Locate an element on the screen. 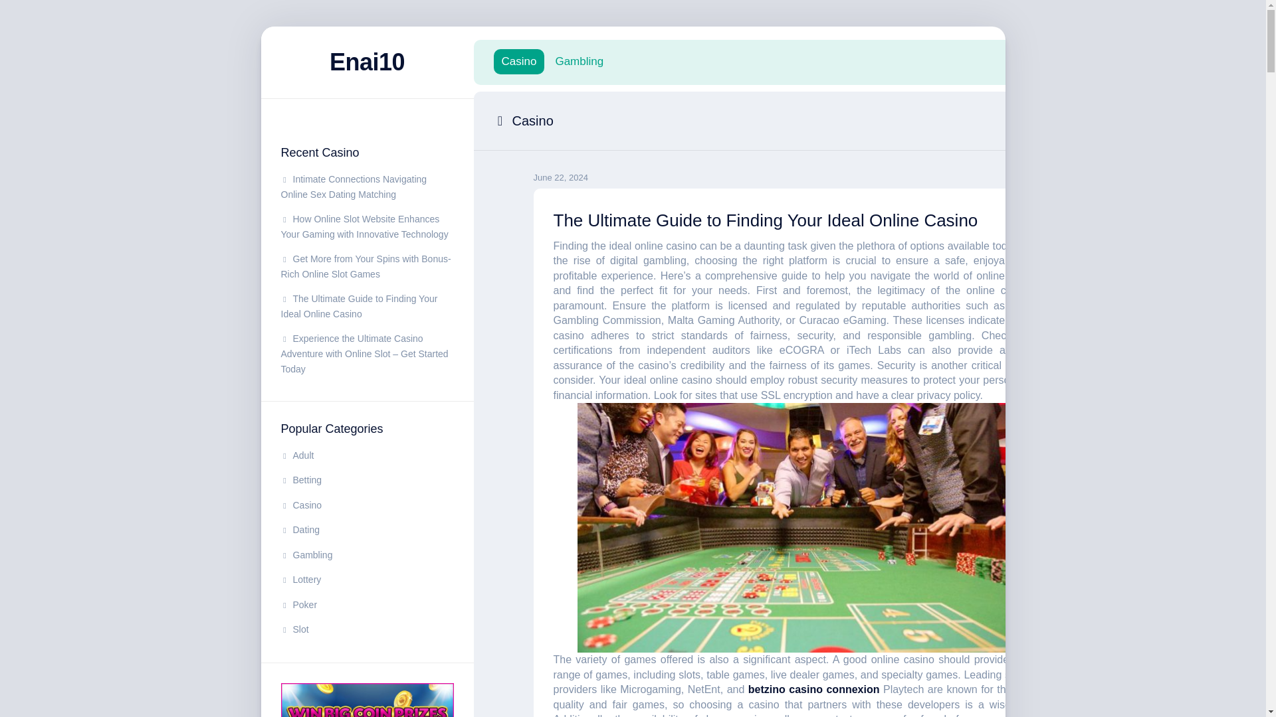 The height and width of the screenshot is (717, 1276). Enai10 is located at coordinates (367, 62).